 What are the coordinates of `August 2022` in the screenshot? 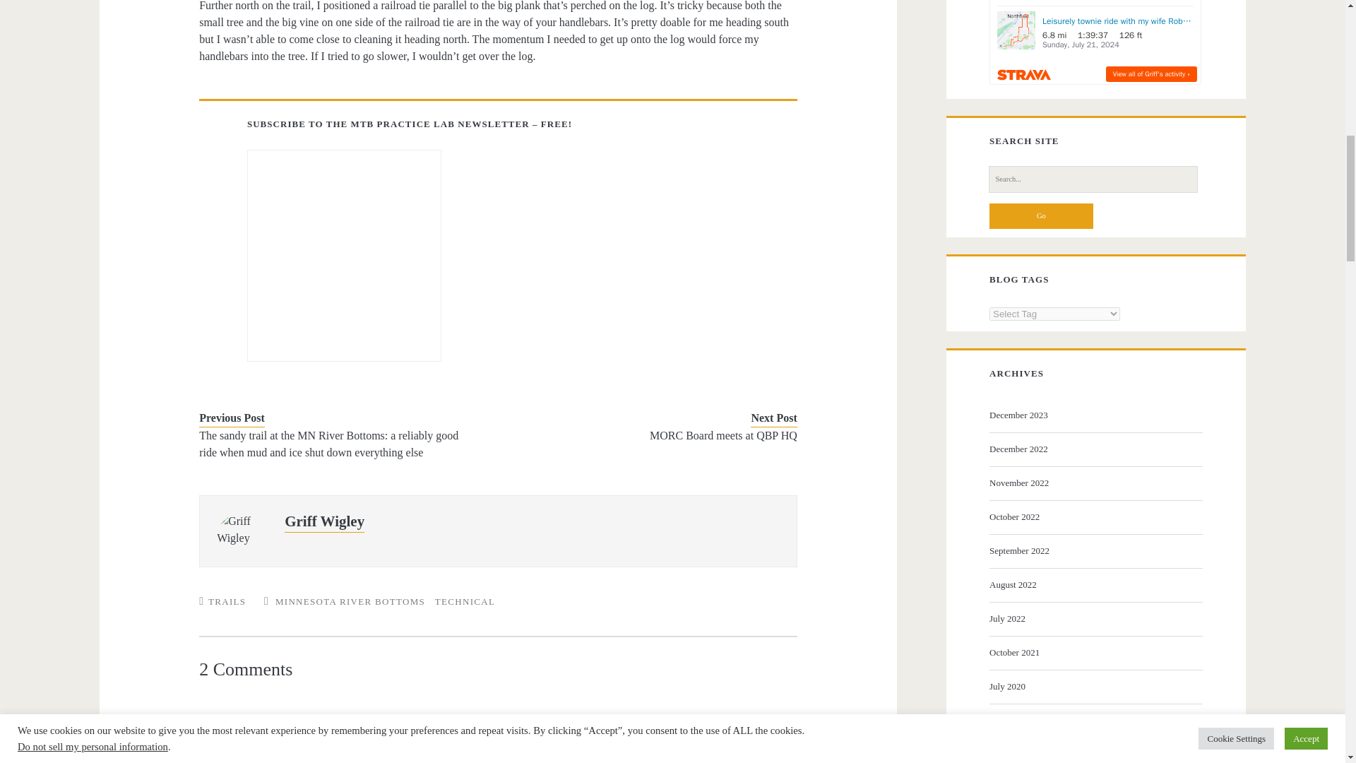 It's located at (1094, 585).